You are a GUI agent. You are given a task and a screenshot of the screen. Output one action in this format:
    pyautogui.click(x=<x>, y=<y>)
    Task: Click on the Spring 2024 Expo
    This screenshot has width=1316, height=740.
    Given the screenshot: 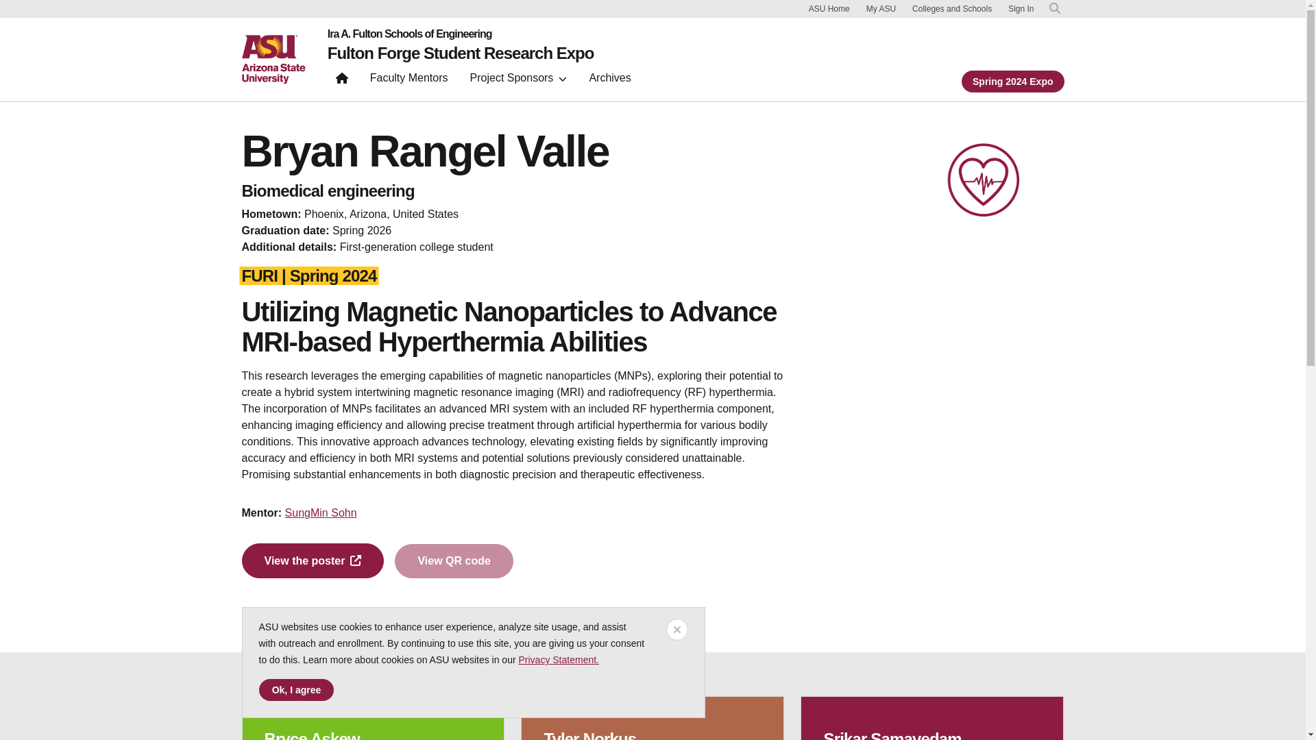 What is the action you would take?
    pyautogui.click(x=1012, y=80)
    